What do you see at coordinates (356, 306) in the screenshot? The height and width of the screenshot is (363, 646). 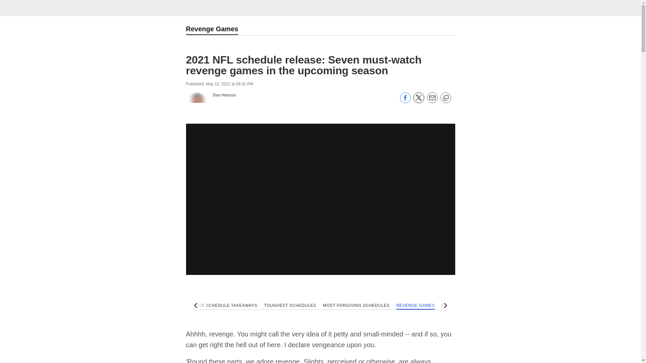 I see `MOST FORGIVING SCHEDULES` at bounding box center [356, 306].